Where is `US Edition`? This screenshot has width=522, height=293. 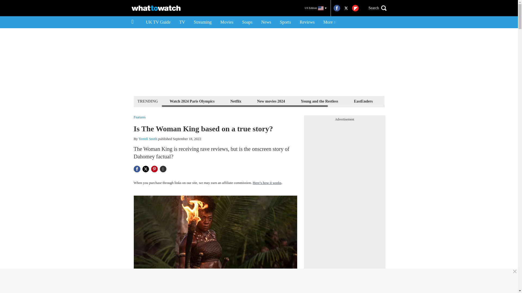
US Edition is located at coordinates (316, 8).